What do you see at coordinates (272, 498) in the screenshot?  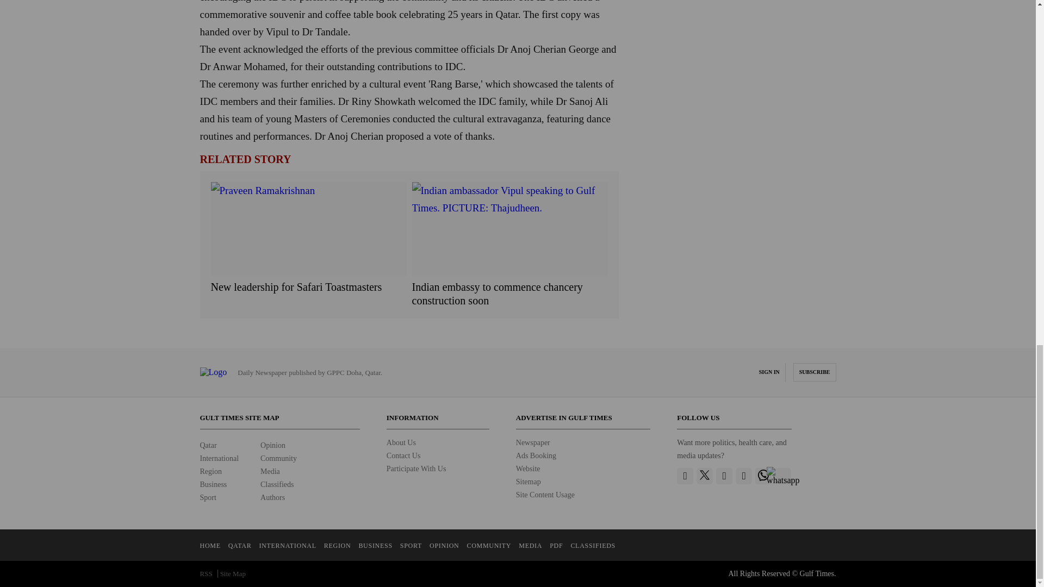 I see `Authors` at bounding box center [272, 498].